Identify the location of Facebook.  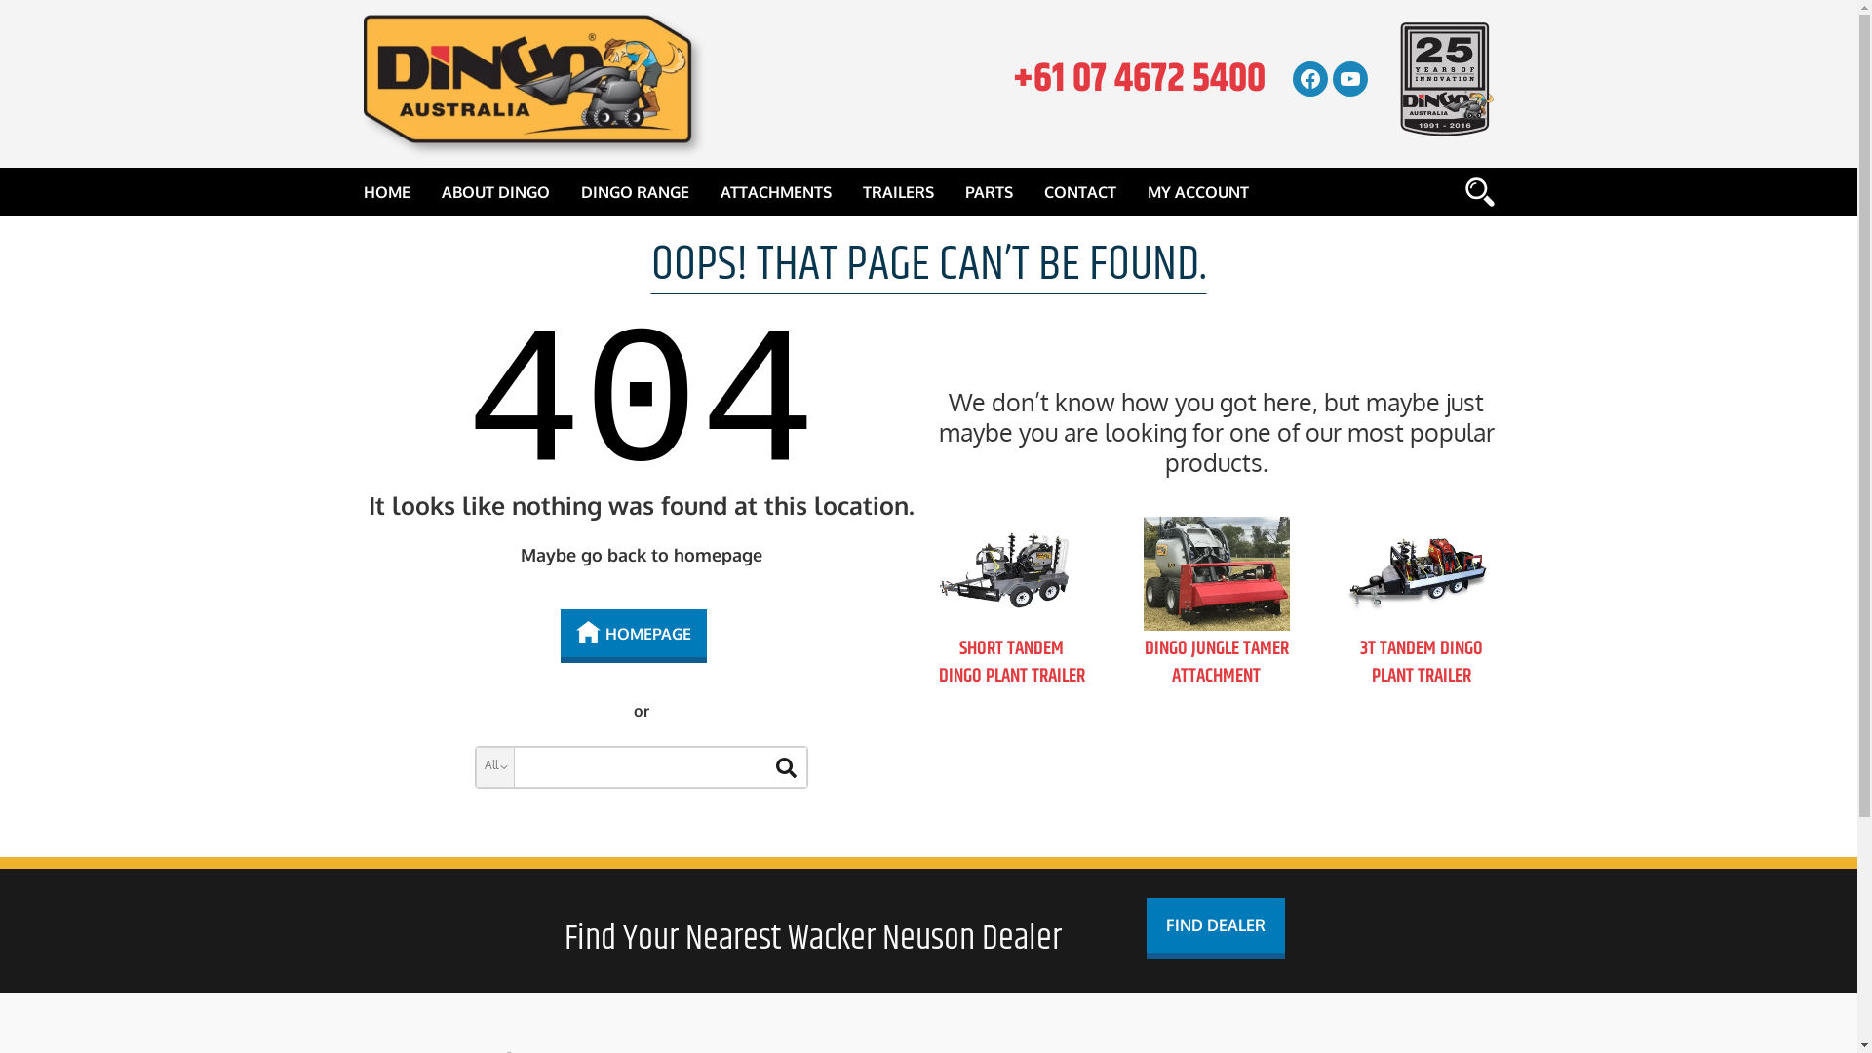
(1310, 79).